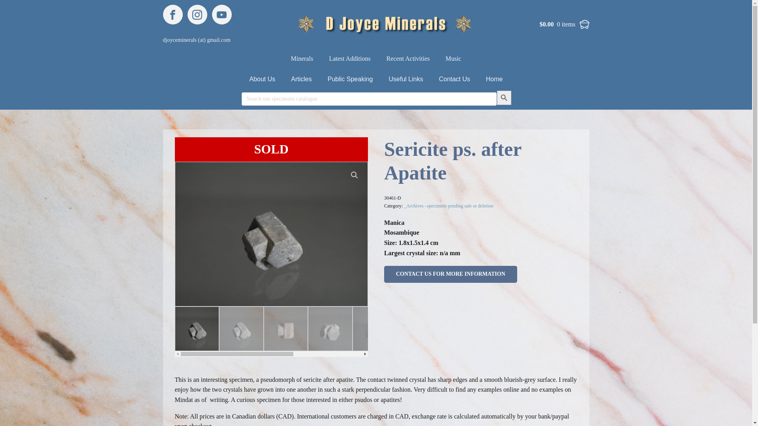 This screenshot has width=758, height=426. Describe the element at coordinates (504, 97) in the screenshot. I see `SEARCH BUTTON` at that location.